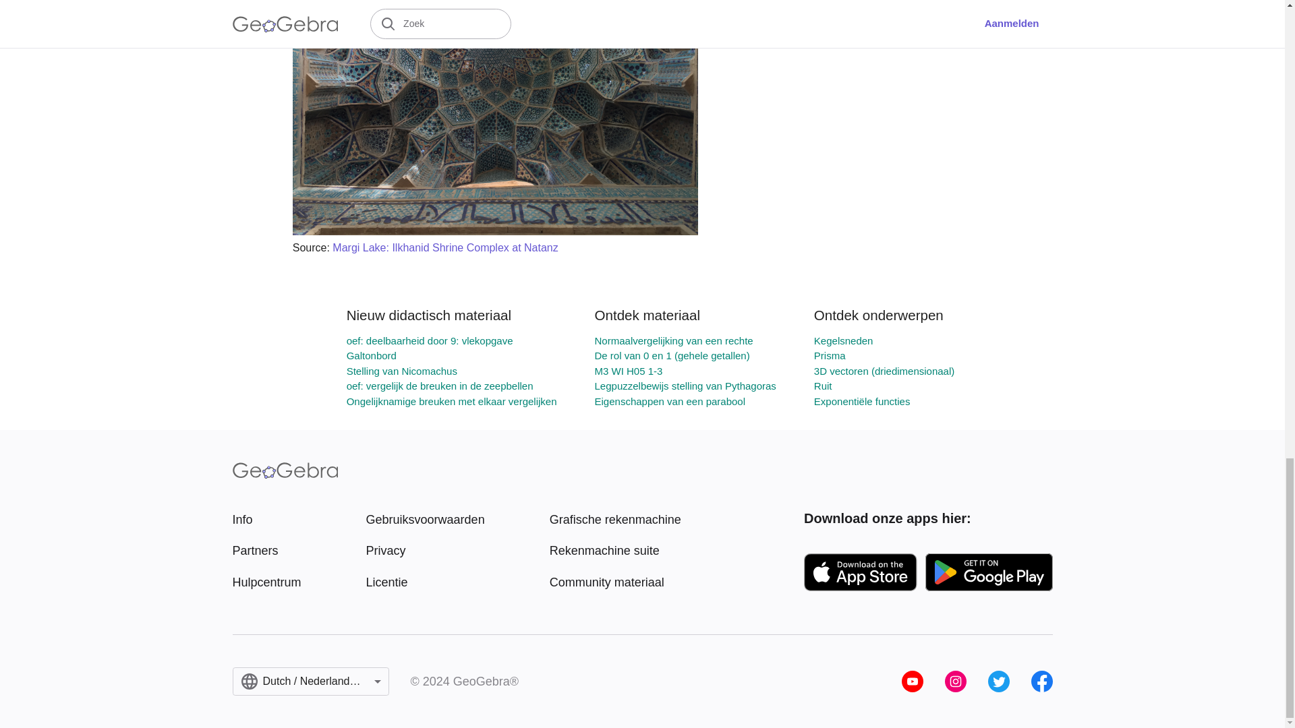 The height and width of the screenshot is (728, 1295). Describe the element at coordinates (266, 582) in the screenshot. I see `Hulpcentrum` at that location.